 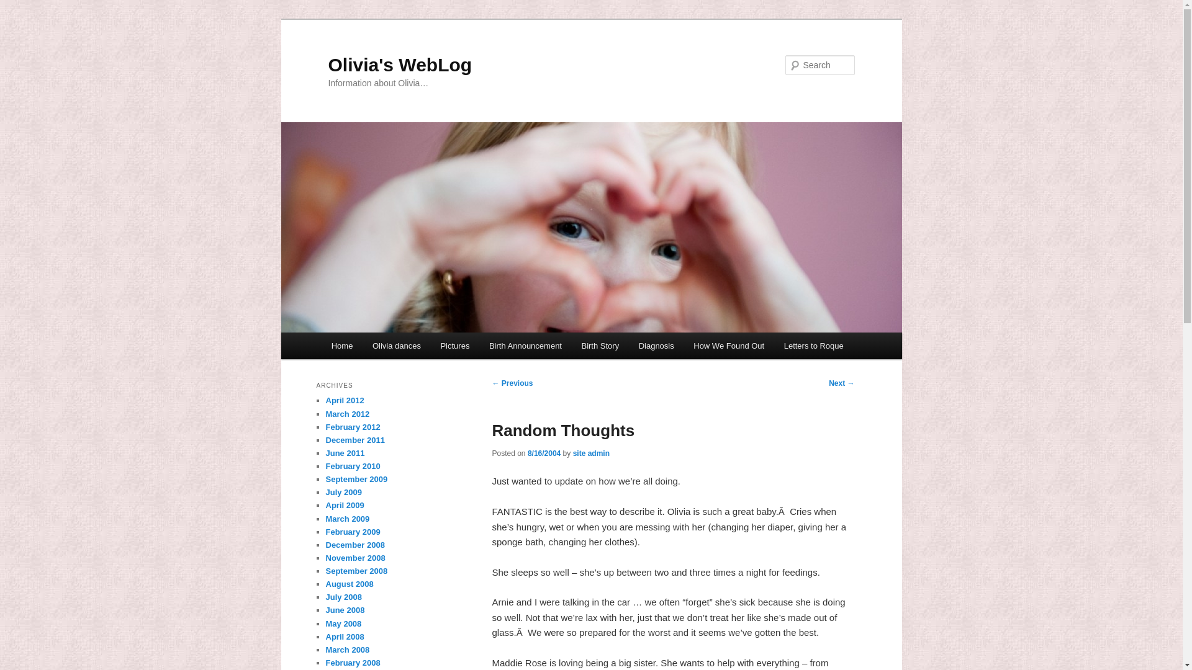 What do you see at coordinates (354, 440) in the screenshot?
I see `December 2011` at bounding box center [354, 440].